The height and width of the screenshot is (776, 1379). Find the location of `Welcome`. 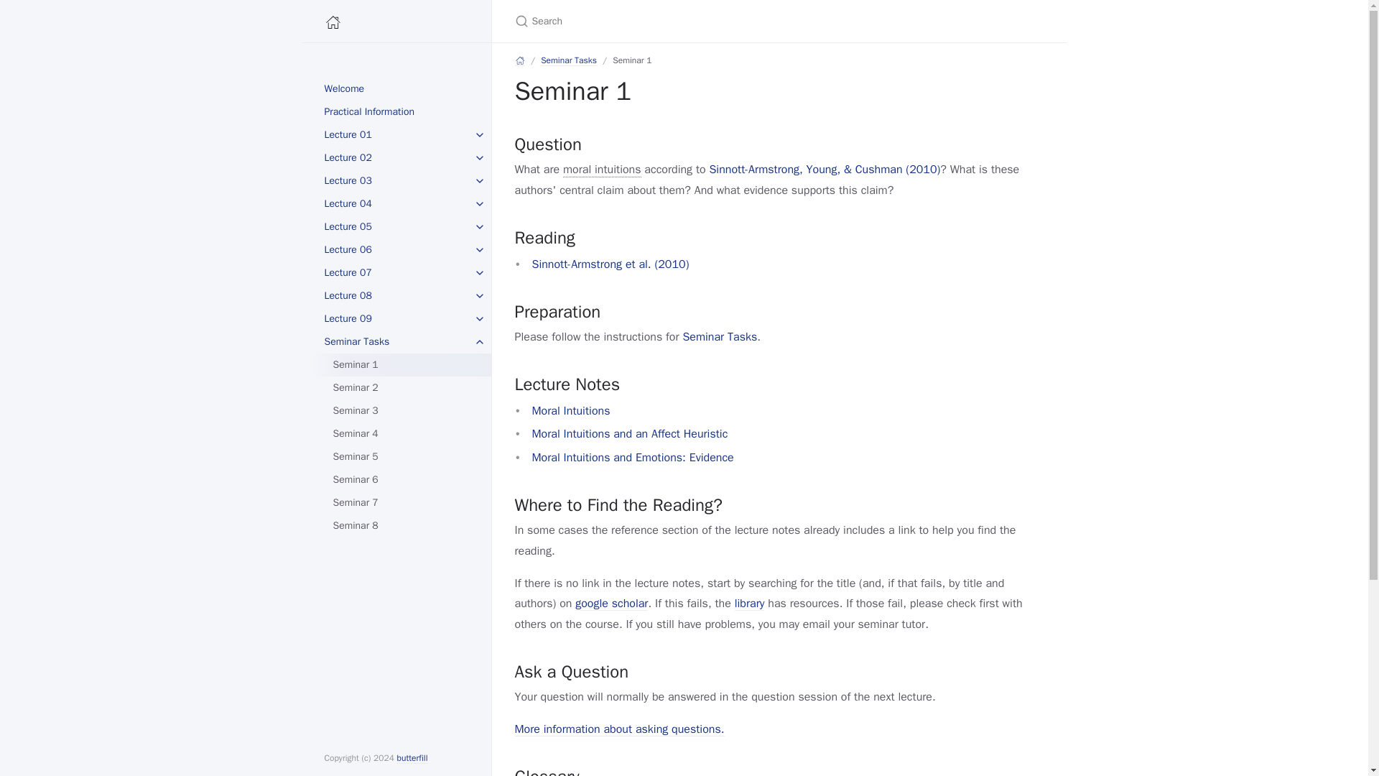

Welcome is located at coordinates (396, 89).